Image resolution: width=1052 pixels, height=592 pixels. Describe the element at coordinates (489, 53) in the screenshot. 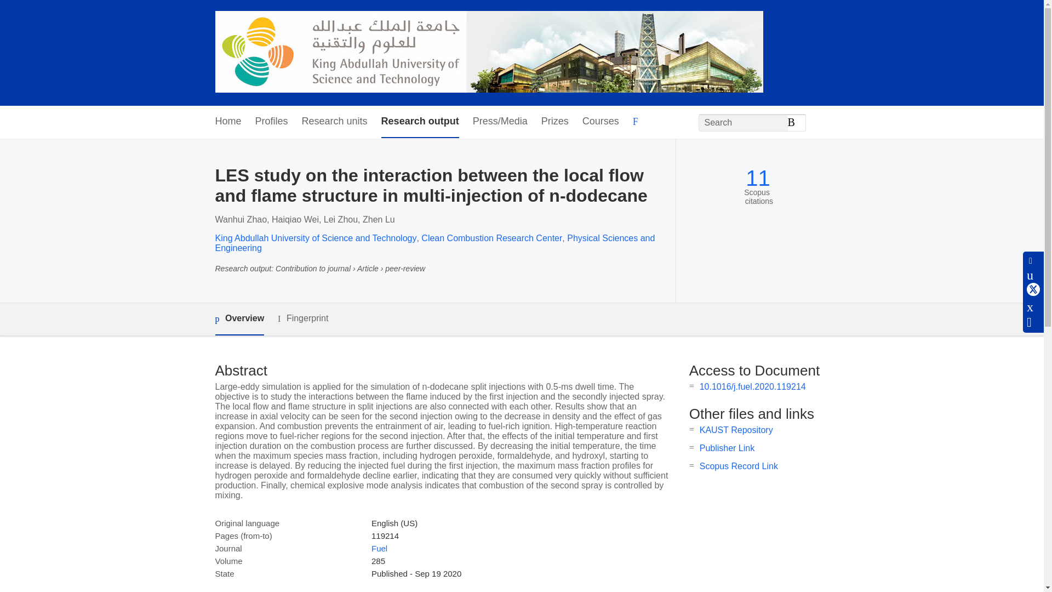

I see `KAUST FACULTY PORTAL Home` at that location.